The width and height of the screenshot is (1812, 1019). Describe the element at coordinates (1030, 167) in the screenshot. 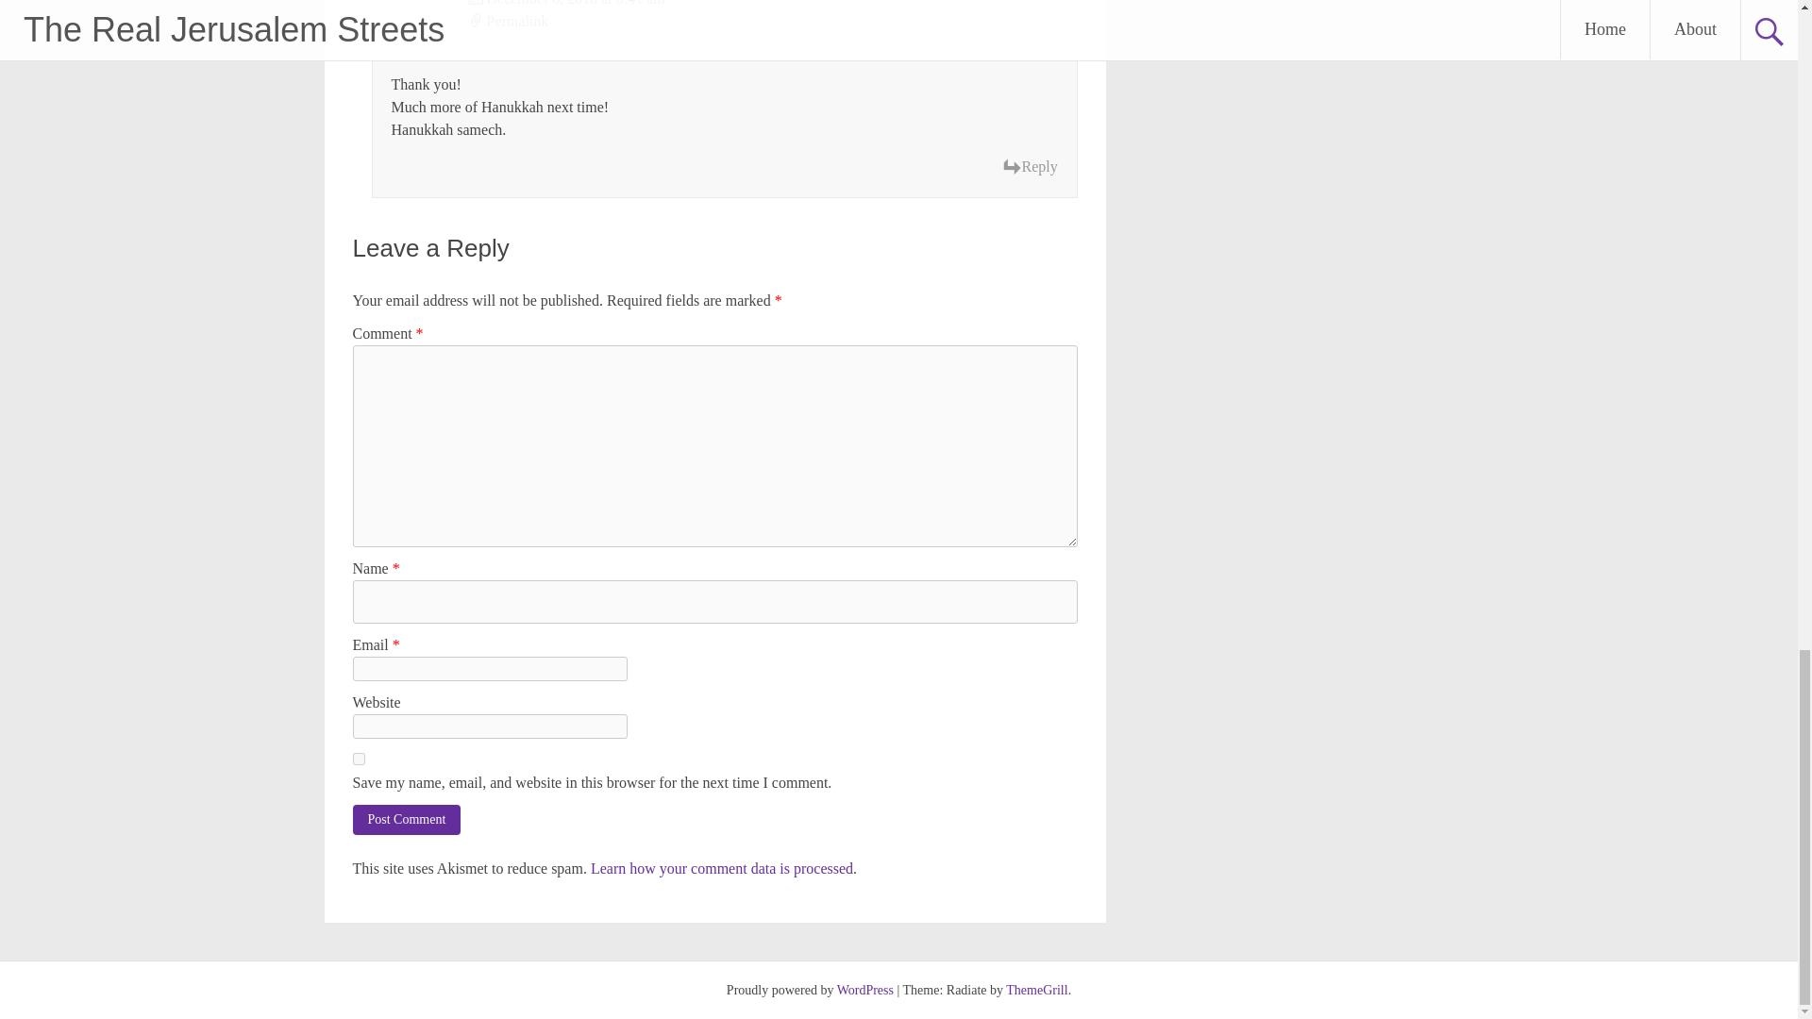

I see `Reply` at that location.